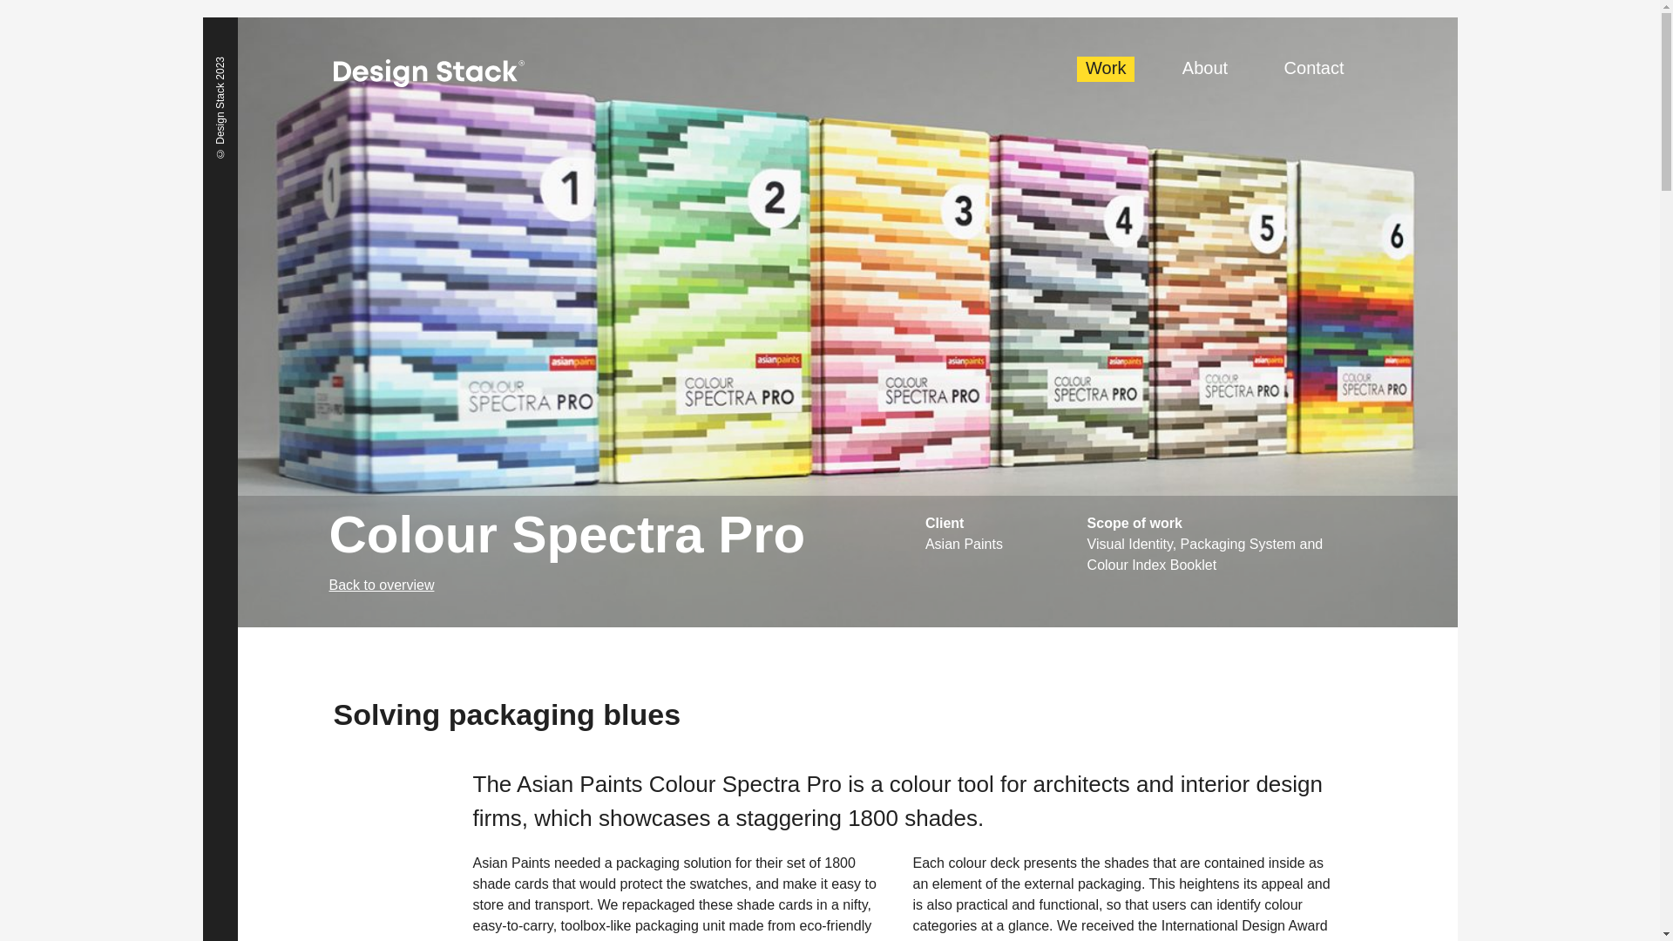  Describe the element at coordinates (1211, 878) in the screenshot. I see `Instagram` at that location.